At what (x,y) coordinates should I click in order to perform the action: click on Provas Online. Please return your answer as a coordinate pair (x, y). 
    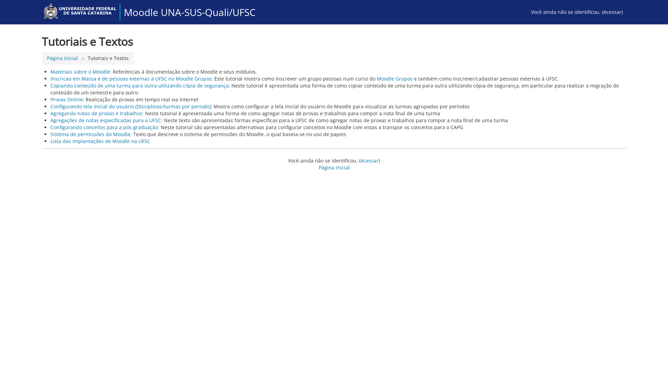
    Looking at the image, I should click on (67, 99).